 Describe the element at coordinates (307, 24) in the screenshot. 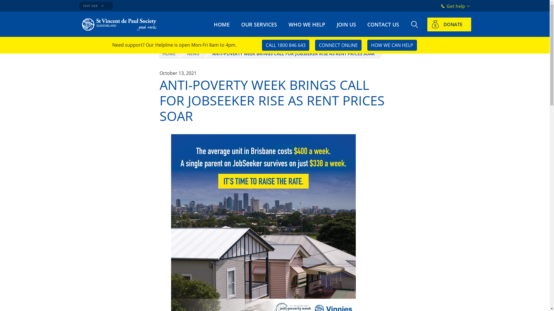

I see `WHO WE HELP` at that location.